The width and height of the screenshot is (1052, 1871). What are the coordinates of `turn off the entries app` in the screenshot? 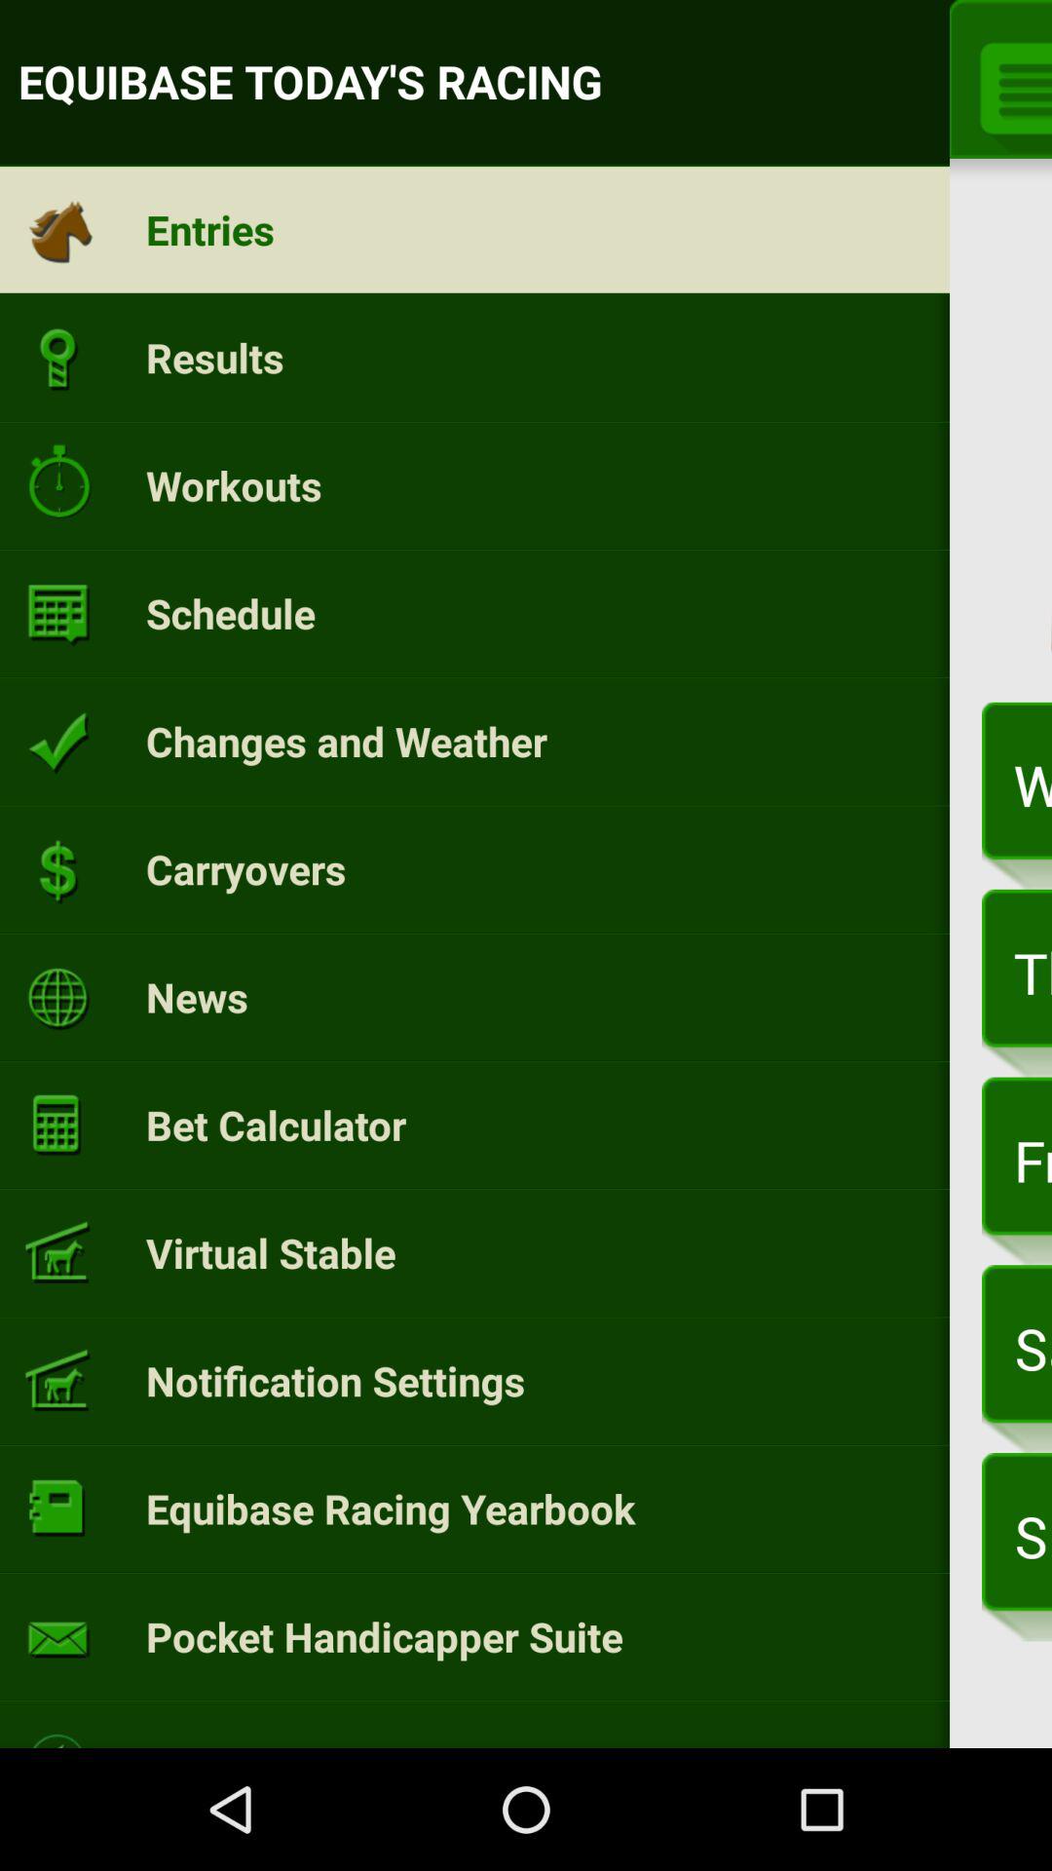 It's located at (210, 229).